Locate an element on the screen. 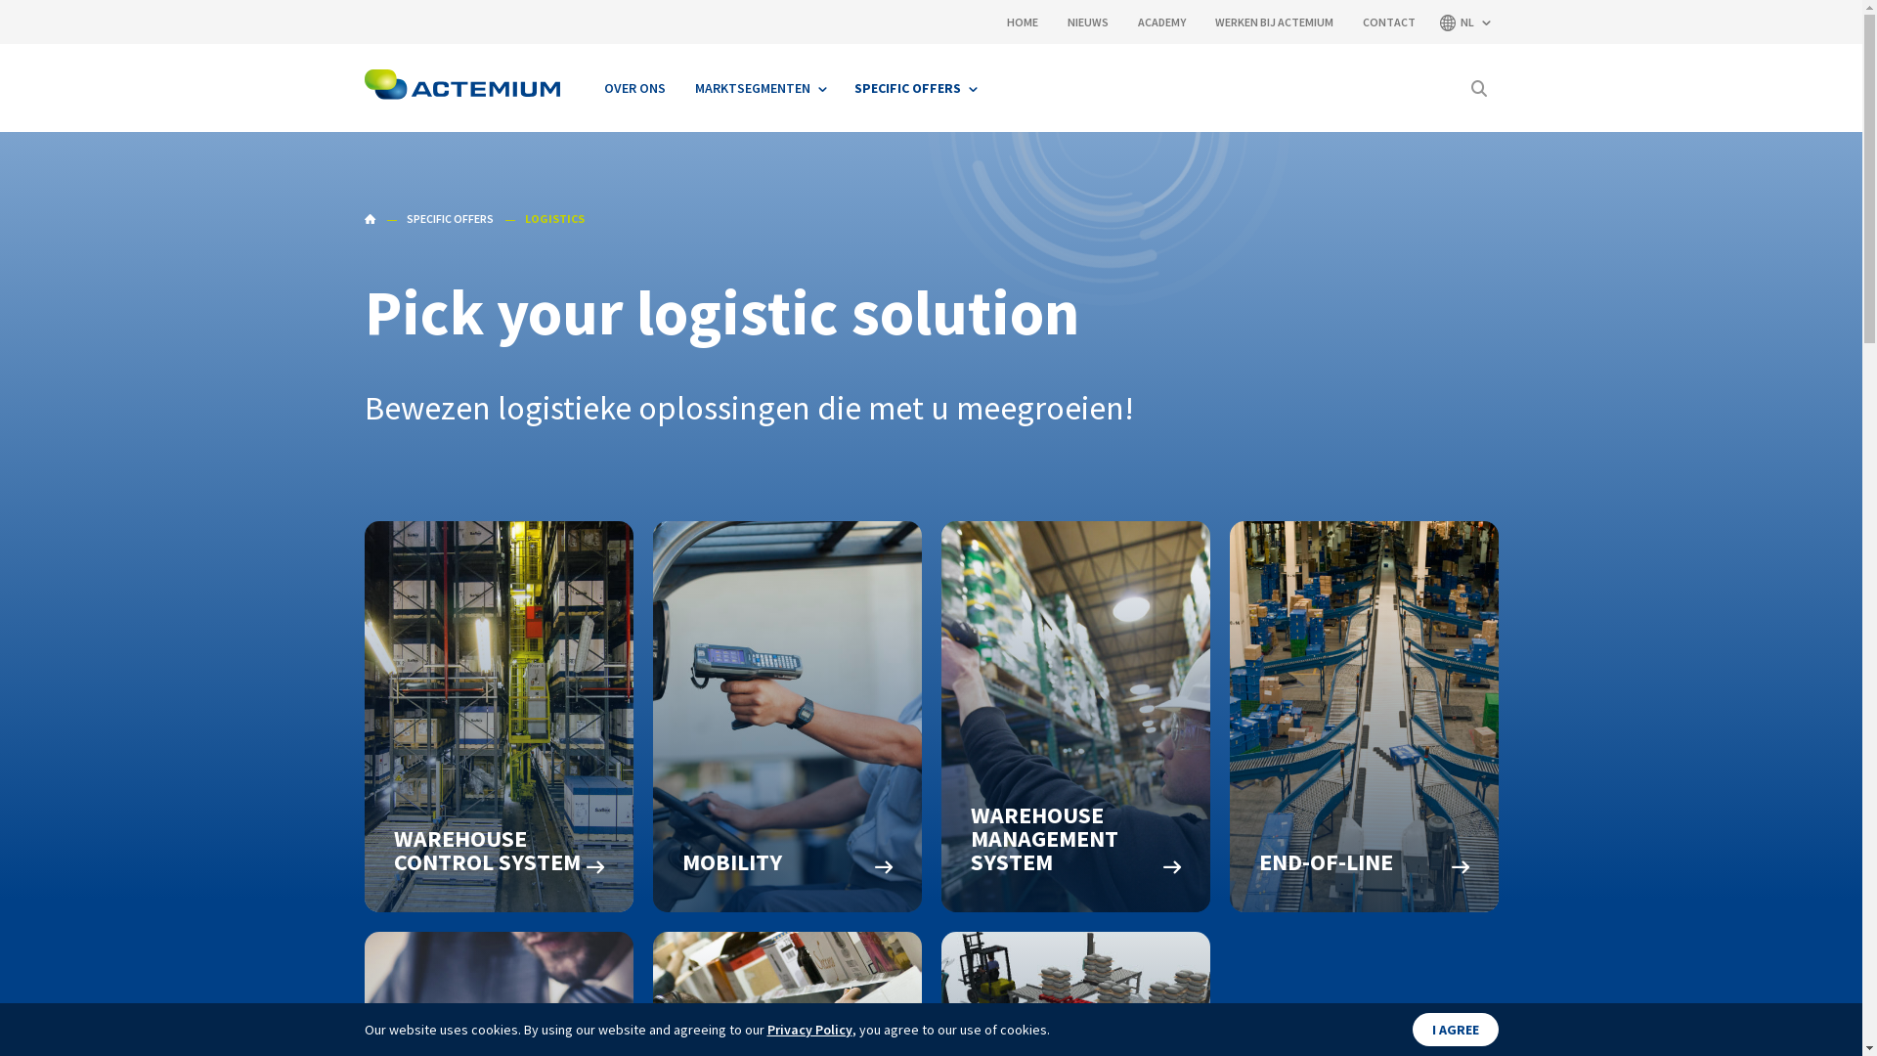 The height and width of the screenshot is (1056, 1877). SPECIFIC OFFERS is located at coordinates (914, 88).